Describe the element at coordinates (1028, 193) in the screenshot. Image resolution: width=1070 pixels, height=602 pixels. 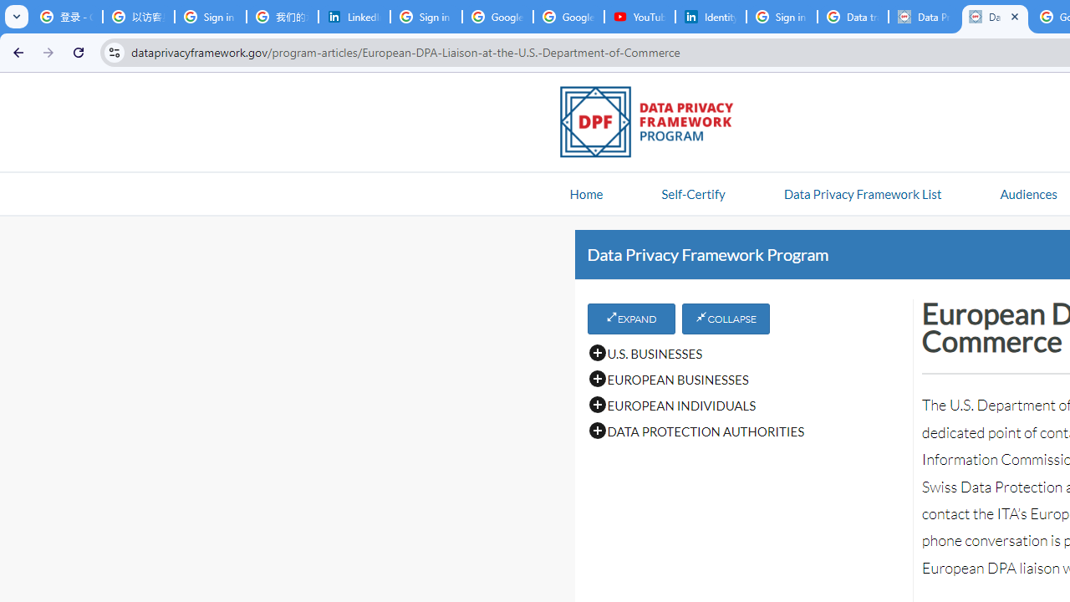
I see `Audiences` at that location.